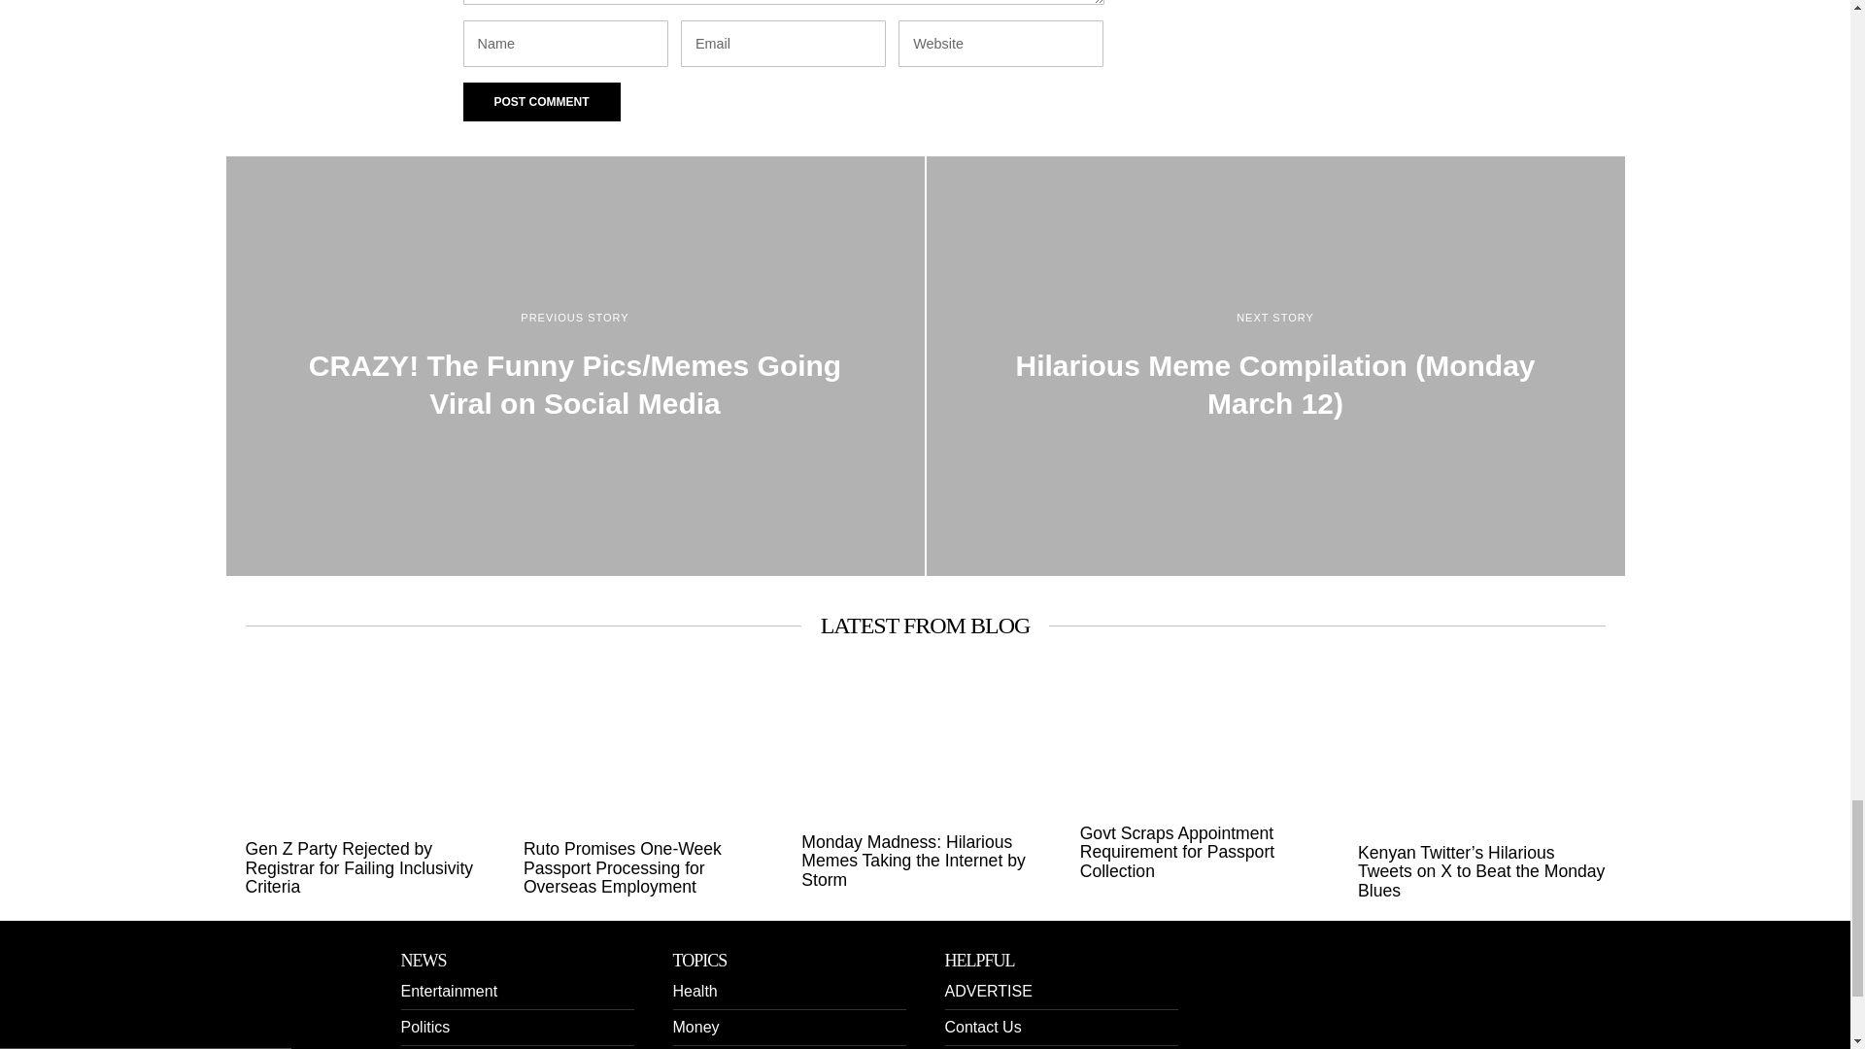 This screenshot has height=1049, width=1865. I want to click on Govt Scraps Appointment Requirement for Passport Collection, so click(1203, 853).